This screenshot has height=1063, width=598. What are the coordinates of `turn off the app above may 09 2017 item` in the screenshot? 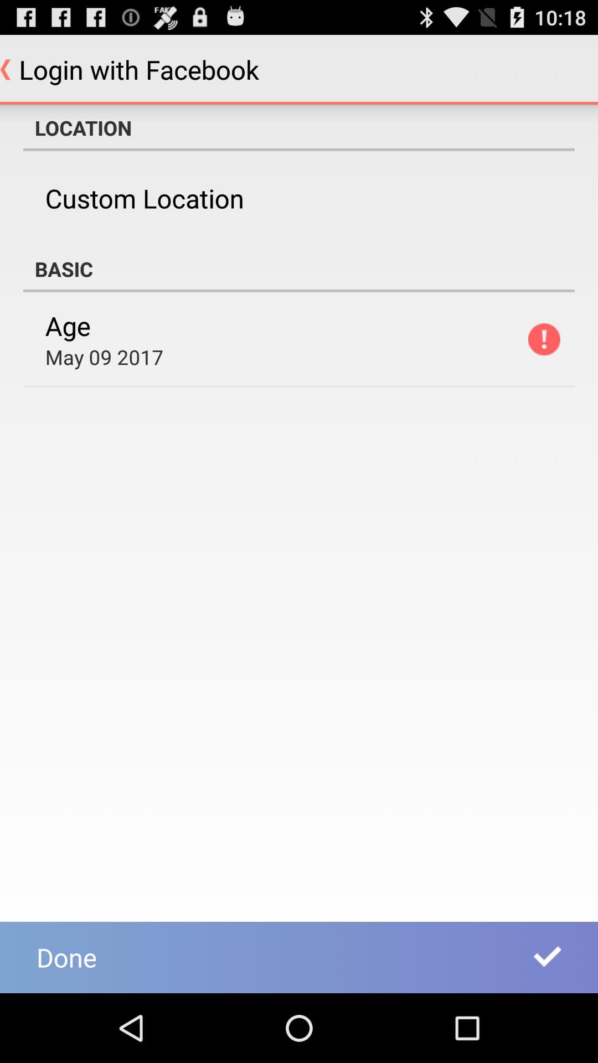 It's located at (68, 326).